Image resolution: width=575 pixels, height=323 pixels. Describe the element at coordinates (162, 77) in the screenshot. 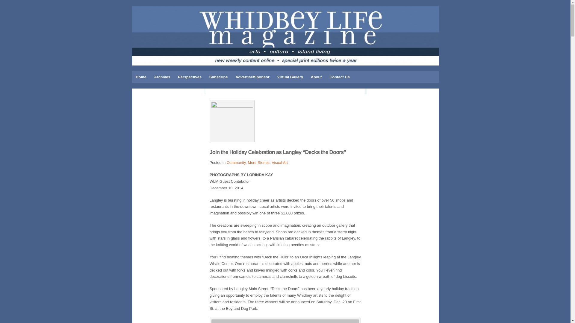

I see `Archives` at that location.